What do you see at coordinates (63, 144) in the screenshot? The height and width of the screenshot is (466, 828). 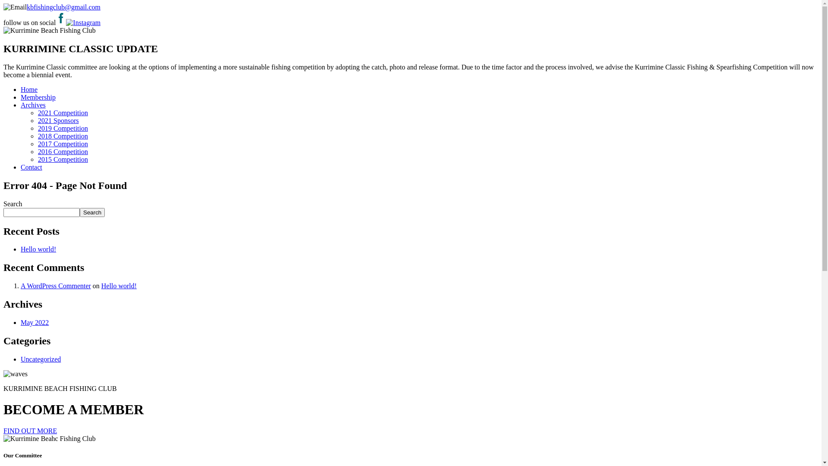 I see `2017 Competition` at bounding box center [63, 144].